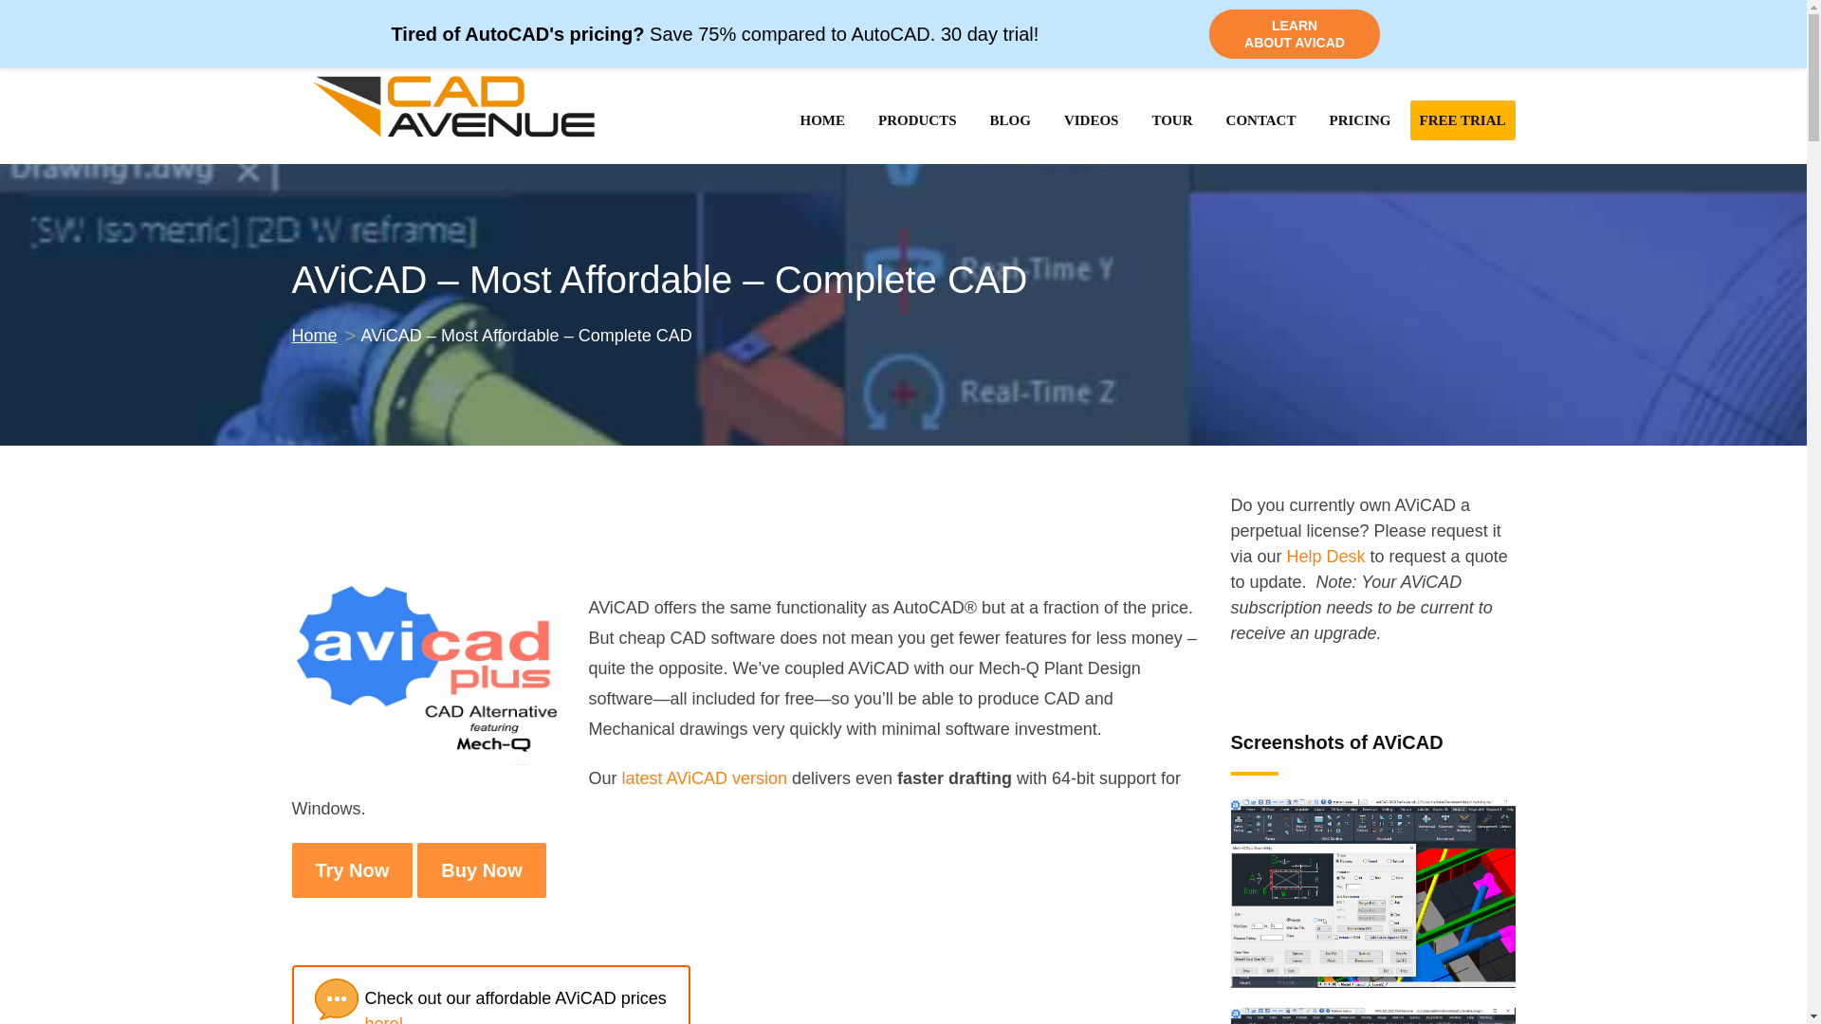 This screenshot has height=1024, width=1821. I want to click on Home, so click(314, 336).